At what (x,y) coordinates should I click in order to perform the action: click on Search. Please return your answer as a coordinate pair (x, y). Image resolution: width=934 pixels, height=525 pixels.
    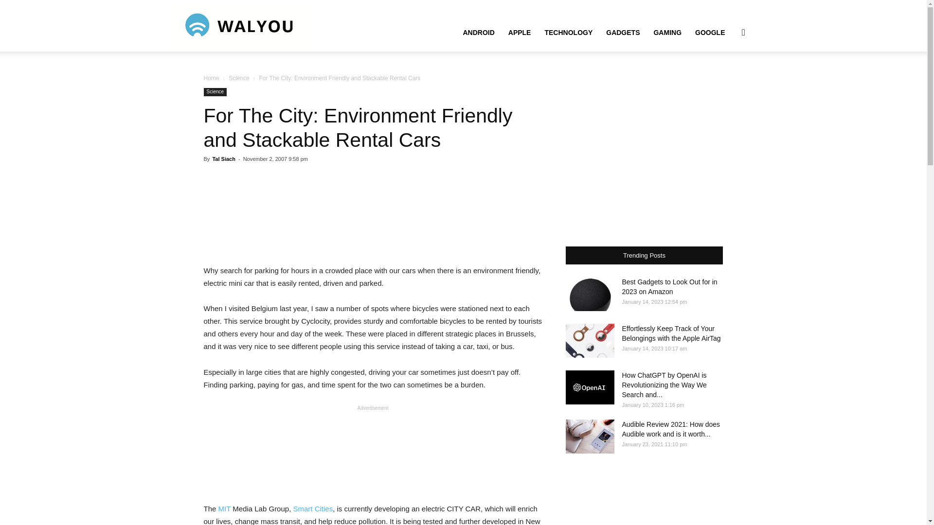
    Looking at the image, I should click on (728, 79).